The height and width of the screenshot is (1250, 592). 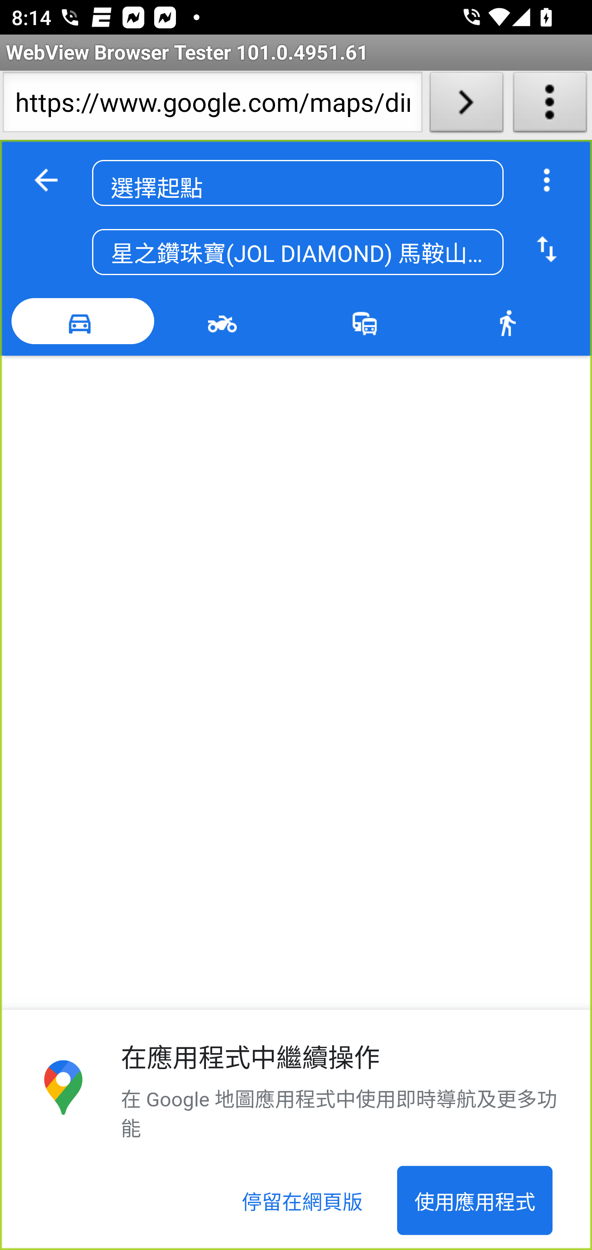 What do you see at coordinates (510, 321) in the screenshot?
I see `步行模式` at bounding box center [510, 321].